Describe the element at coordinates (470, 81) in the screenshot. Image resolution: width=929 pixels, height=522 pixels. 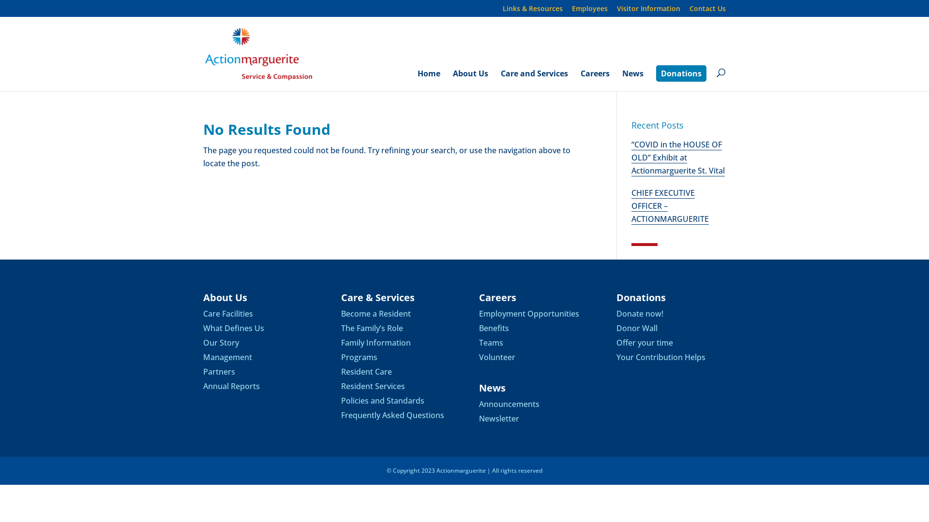
I see `About Us` at that location.